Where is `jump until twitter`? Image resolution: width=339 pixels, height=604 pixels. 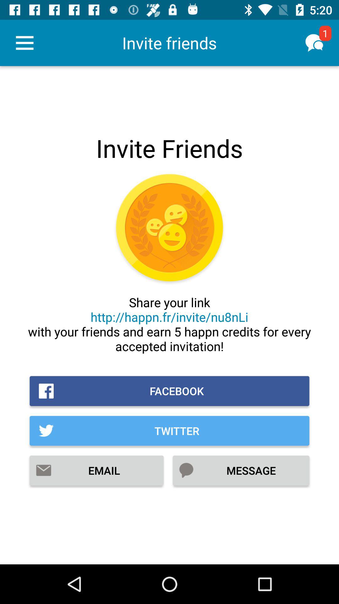 jump until twitter is located at coordinates (169, 431).